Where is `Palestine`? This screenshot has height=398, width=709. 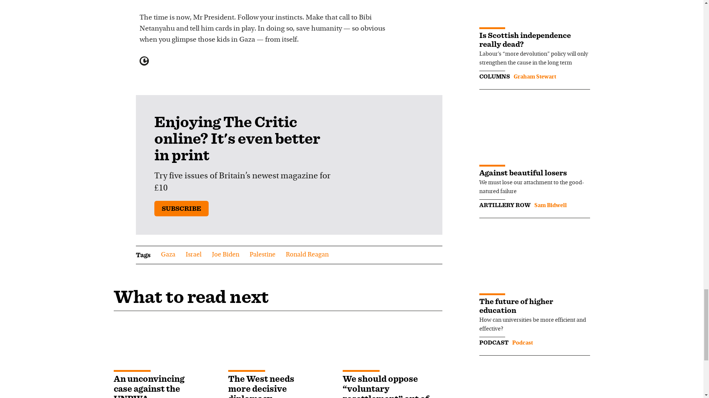 Palestine is located at coordinates (262, 255).